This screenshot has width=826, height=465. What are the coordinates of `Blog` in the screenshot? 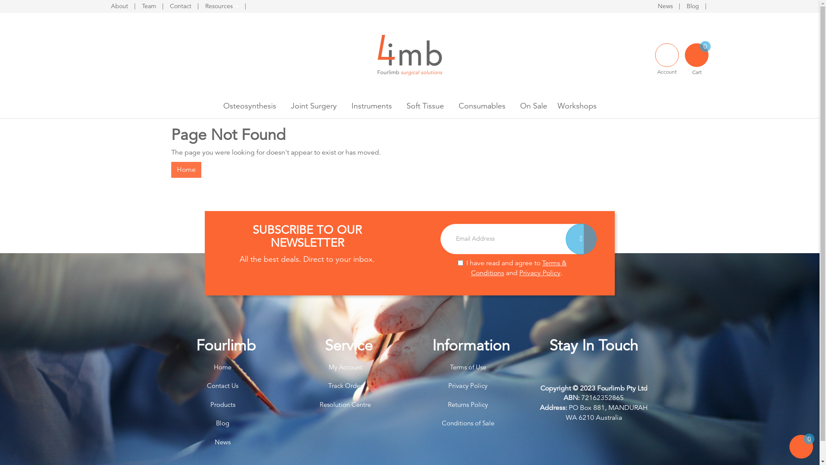 It's located at (222, 423).